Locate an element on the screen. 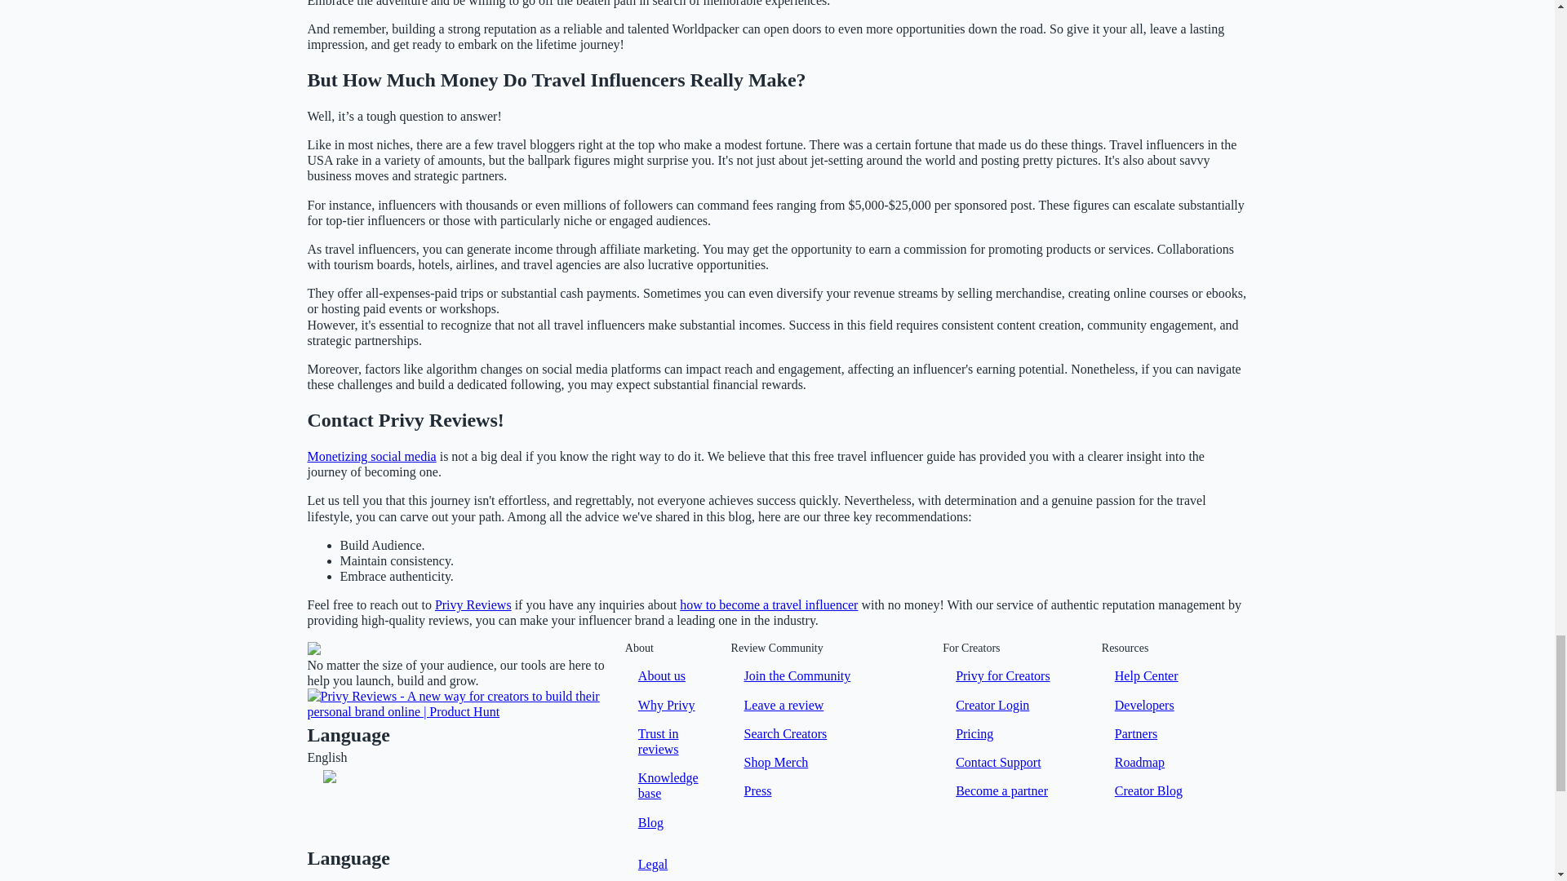  Why Privy is located at coordinates (666, 705).